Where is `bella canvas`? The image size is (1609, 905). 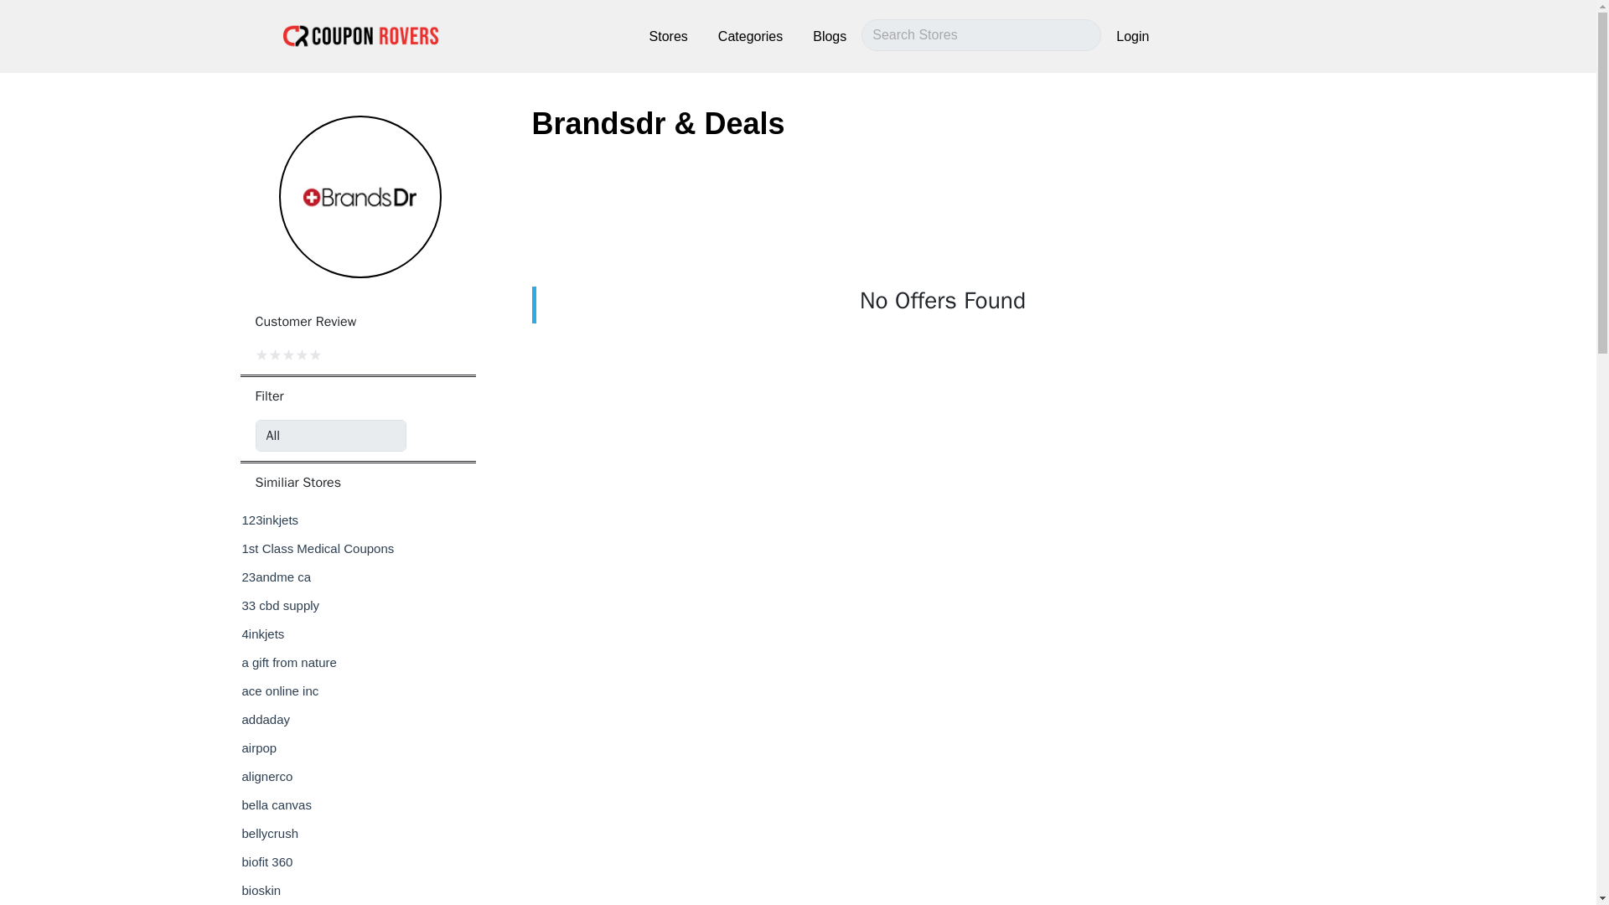
bella canvas is located at coordinates (276, 804).